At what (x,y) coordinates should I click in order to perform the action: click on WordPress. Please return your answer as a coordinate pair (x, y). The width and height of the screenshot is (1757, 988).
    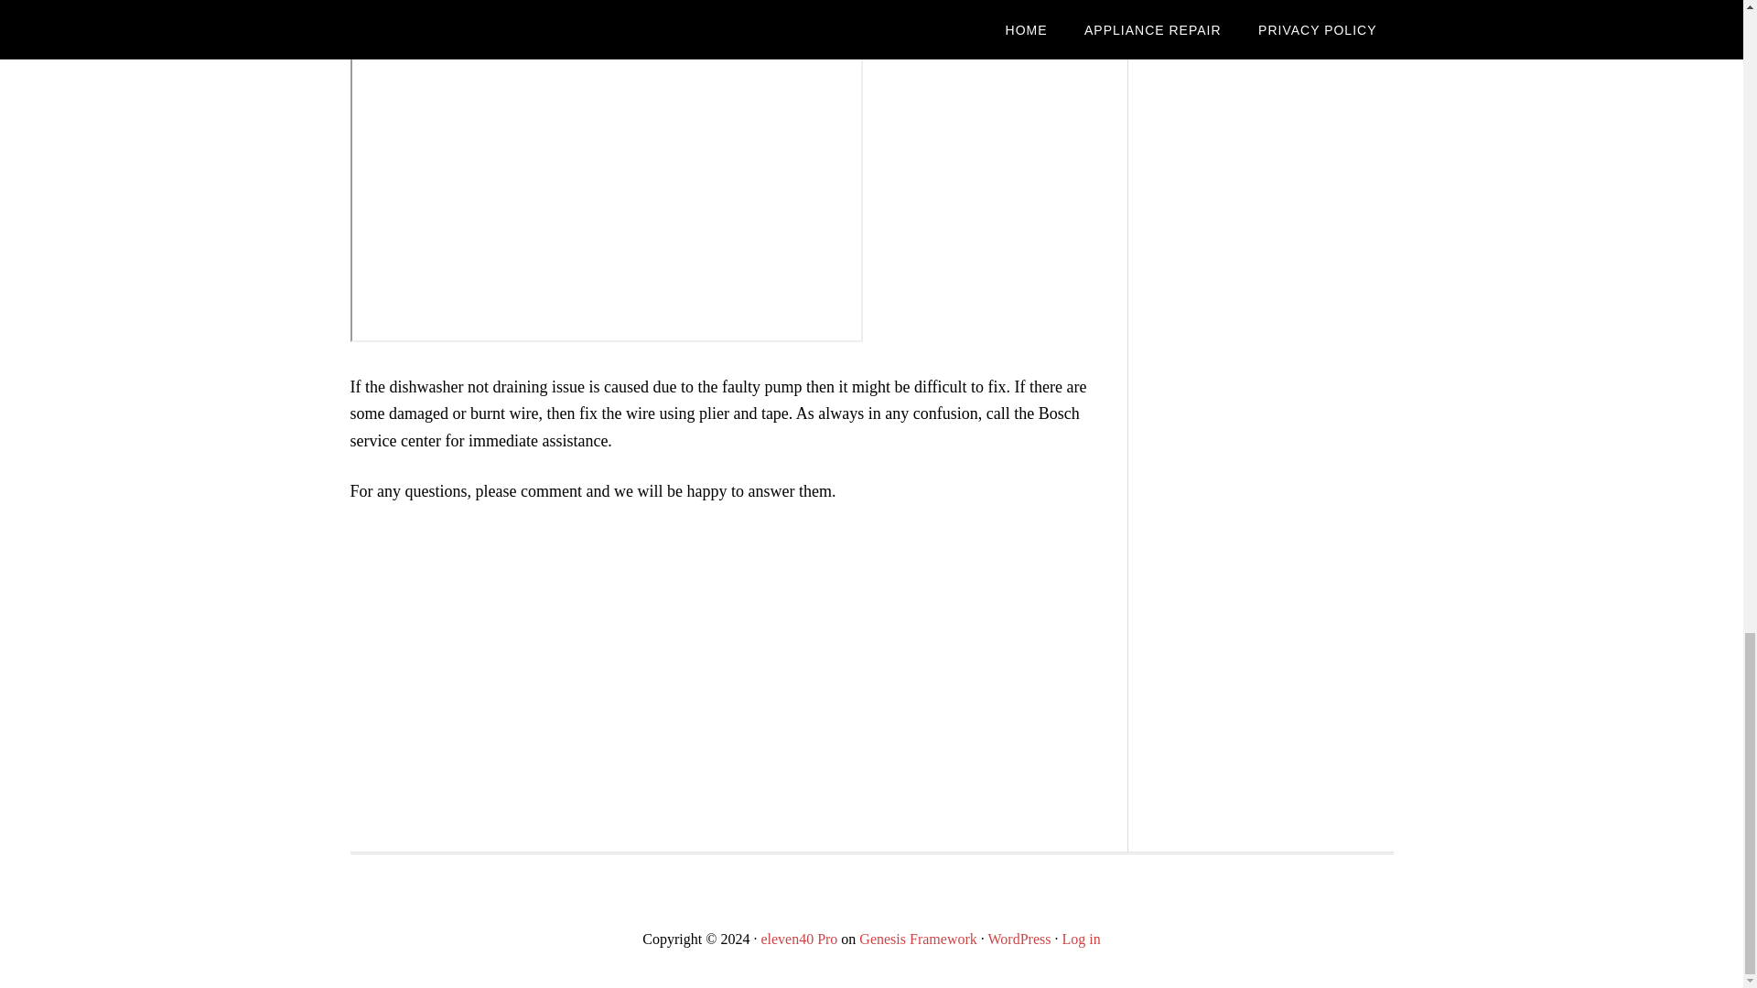
    Looking at the image, I should click on (1019, 939).